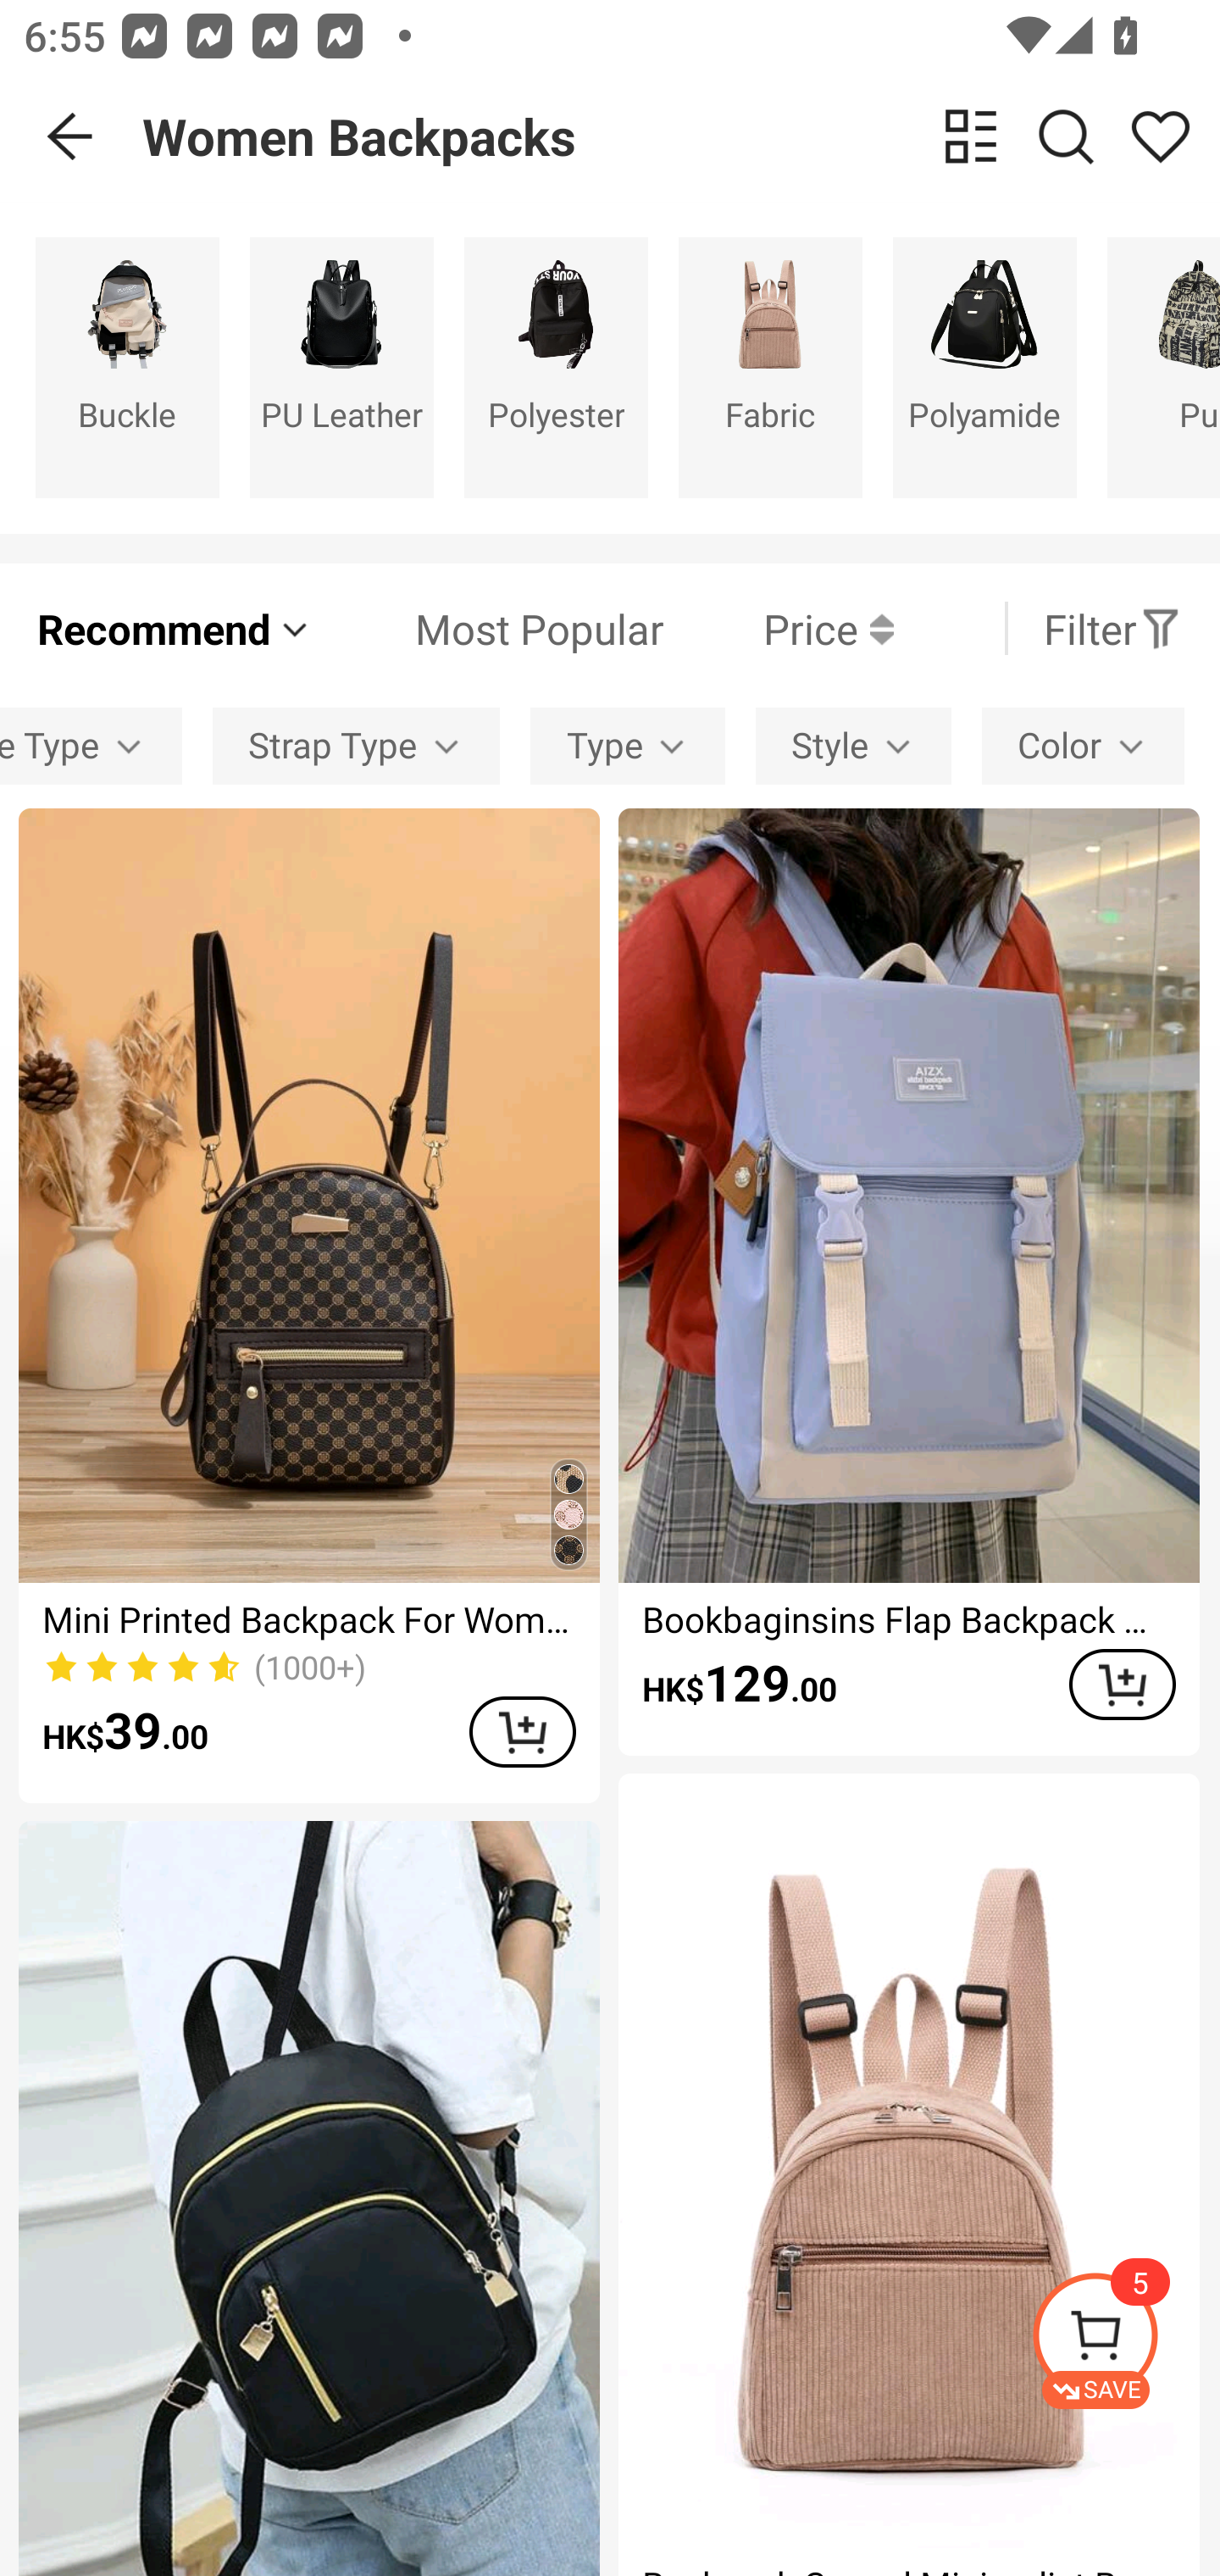 The width and height of the screenshot is (1220, 2576). What do you see at coordinates (522, 1732) in the screenshot?
I see `ADD TO CART` at bounding box center [522, 1732].